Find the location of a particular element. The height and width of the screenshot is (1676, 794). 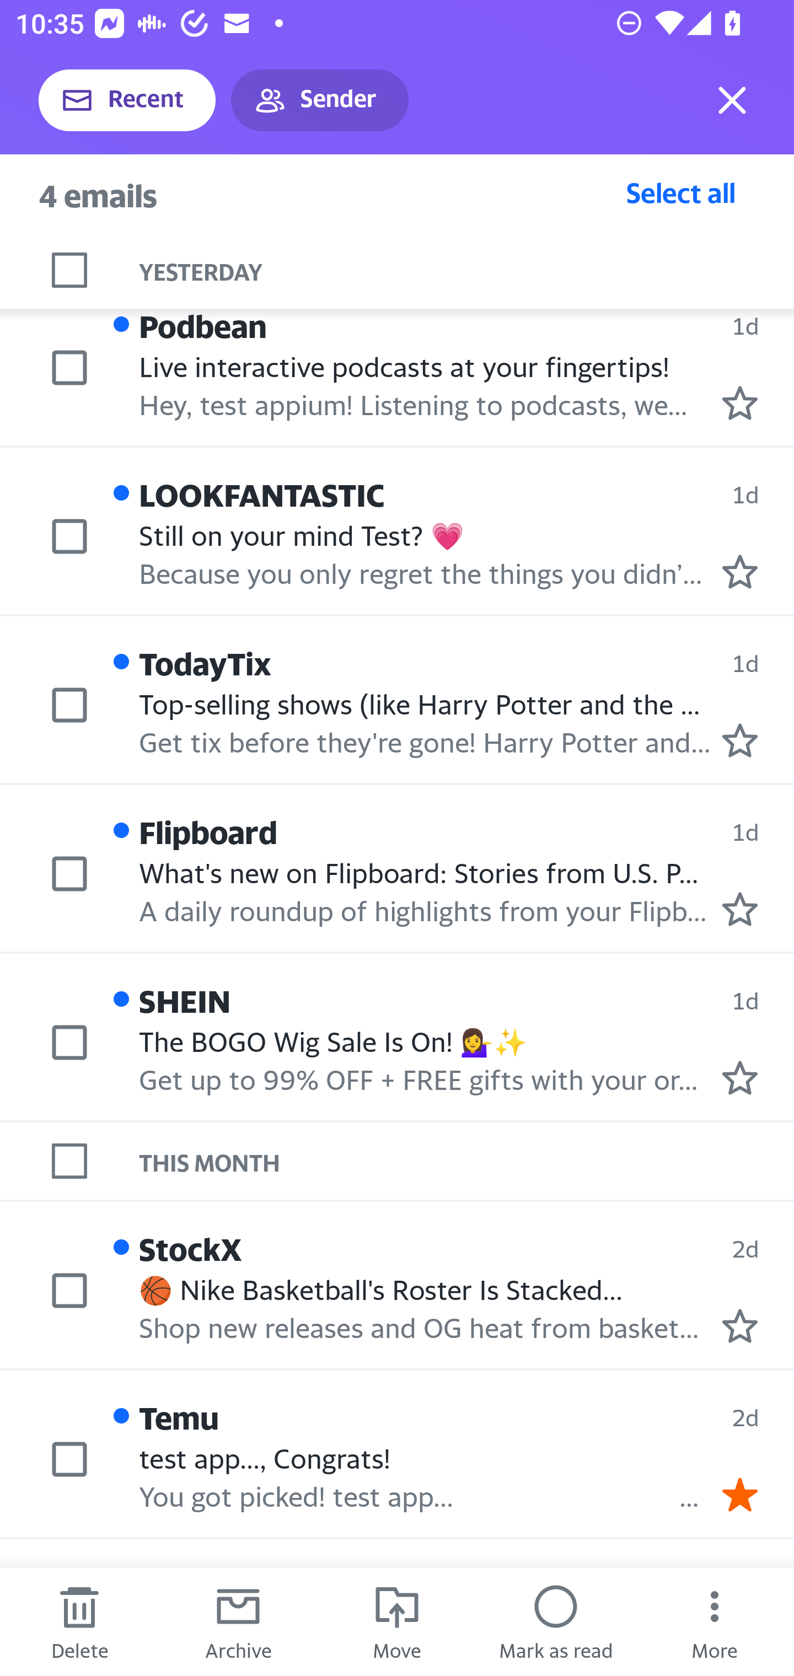

THIS MONTH is located at coordinates (466, 1161).